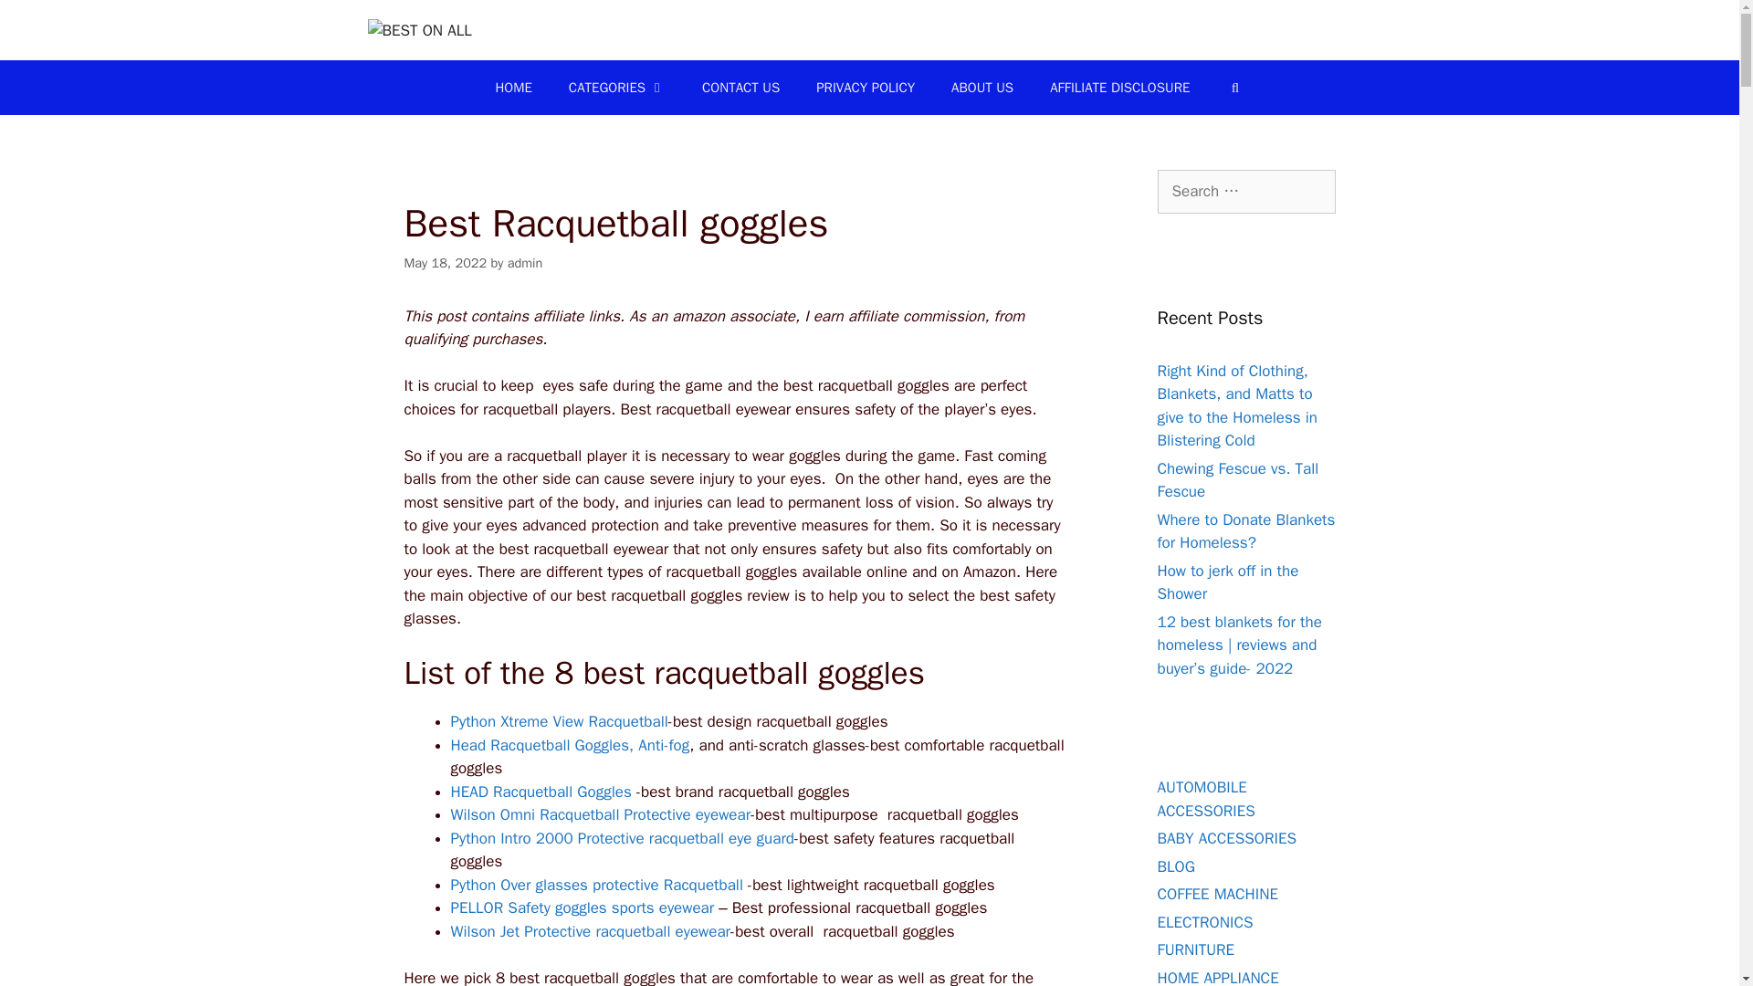  What do you see at coordinates (590, 931) in the screenshot?
I see `Wilson Jet Protective racquetball eyewear` at bounding box center [590, 931].